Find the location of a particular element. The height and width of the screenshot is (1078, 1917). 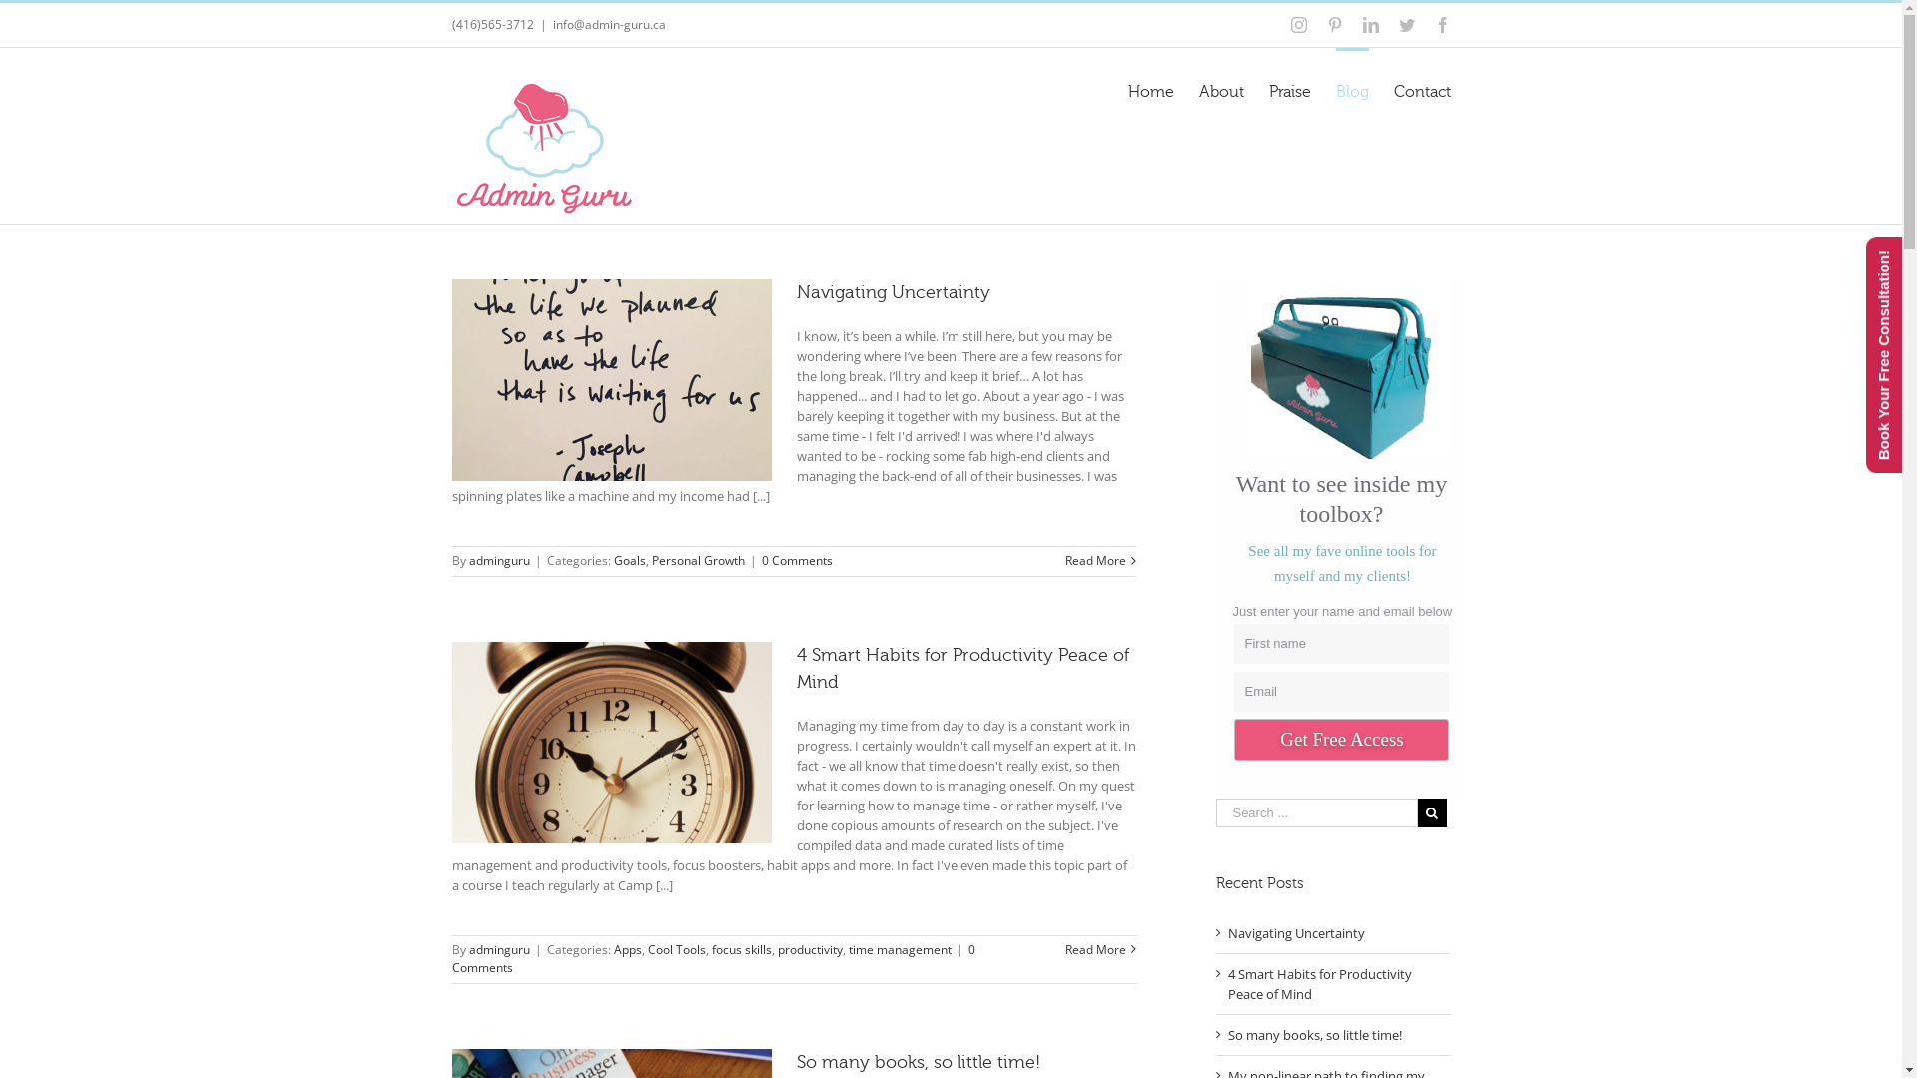

So many books, so little time! is located at coordinates (919, 1062).